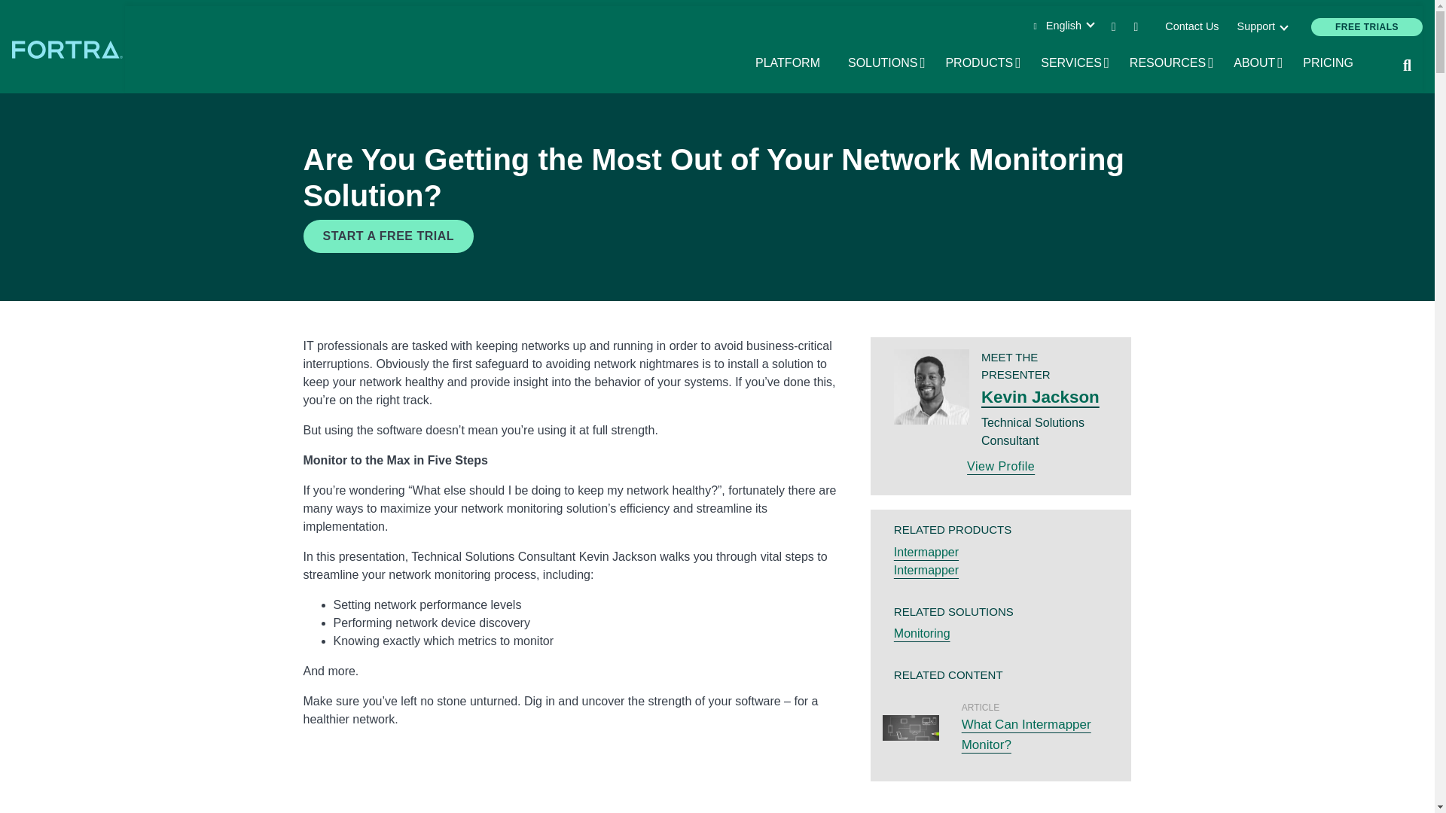 Image resolution: width=1446 pixels, height=813 pixels. I want to click on Skip to main content, so click(717, 2).